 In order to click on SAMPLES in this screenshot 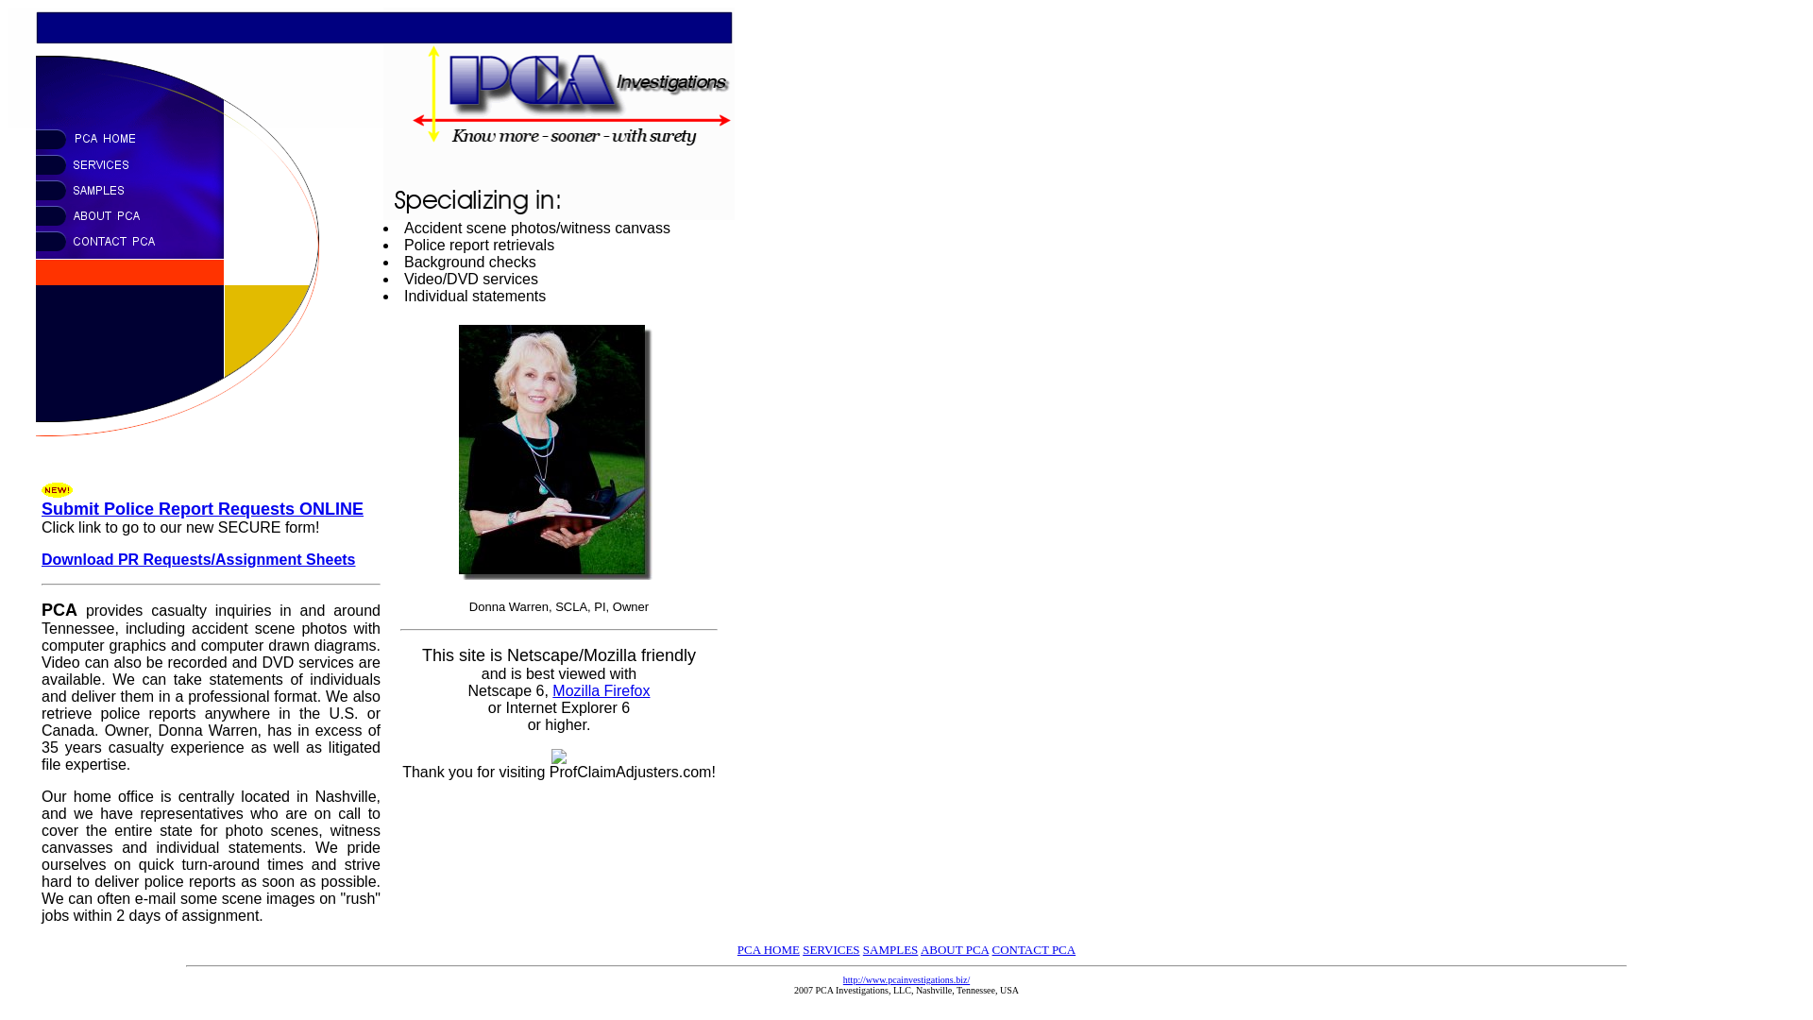, I will do `click(890, 949)`.